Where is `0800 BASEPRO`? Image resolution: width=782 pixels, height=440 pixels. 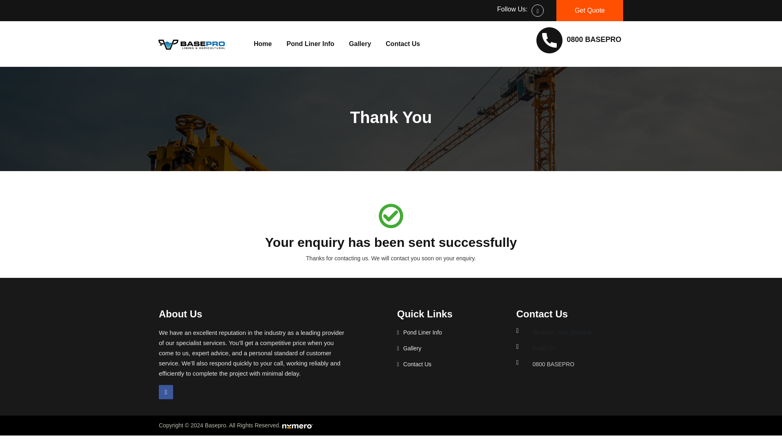 0800 BASEPRO is located at coordinates (593, 39).